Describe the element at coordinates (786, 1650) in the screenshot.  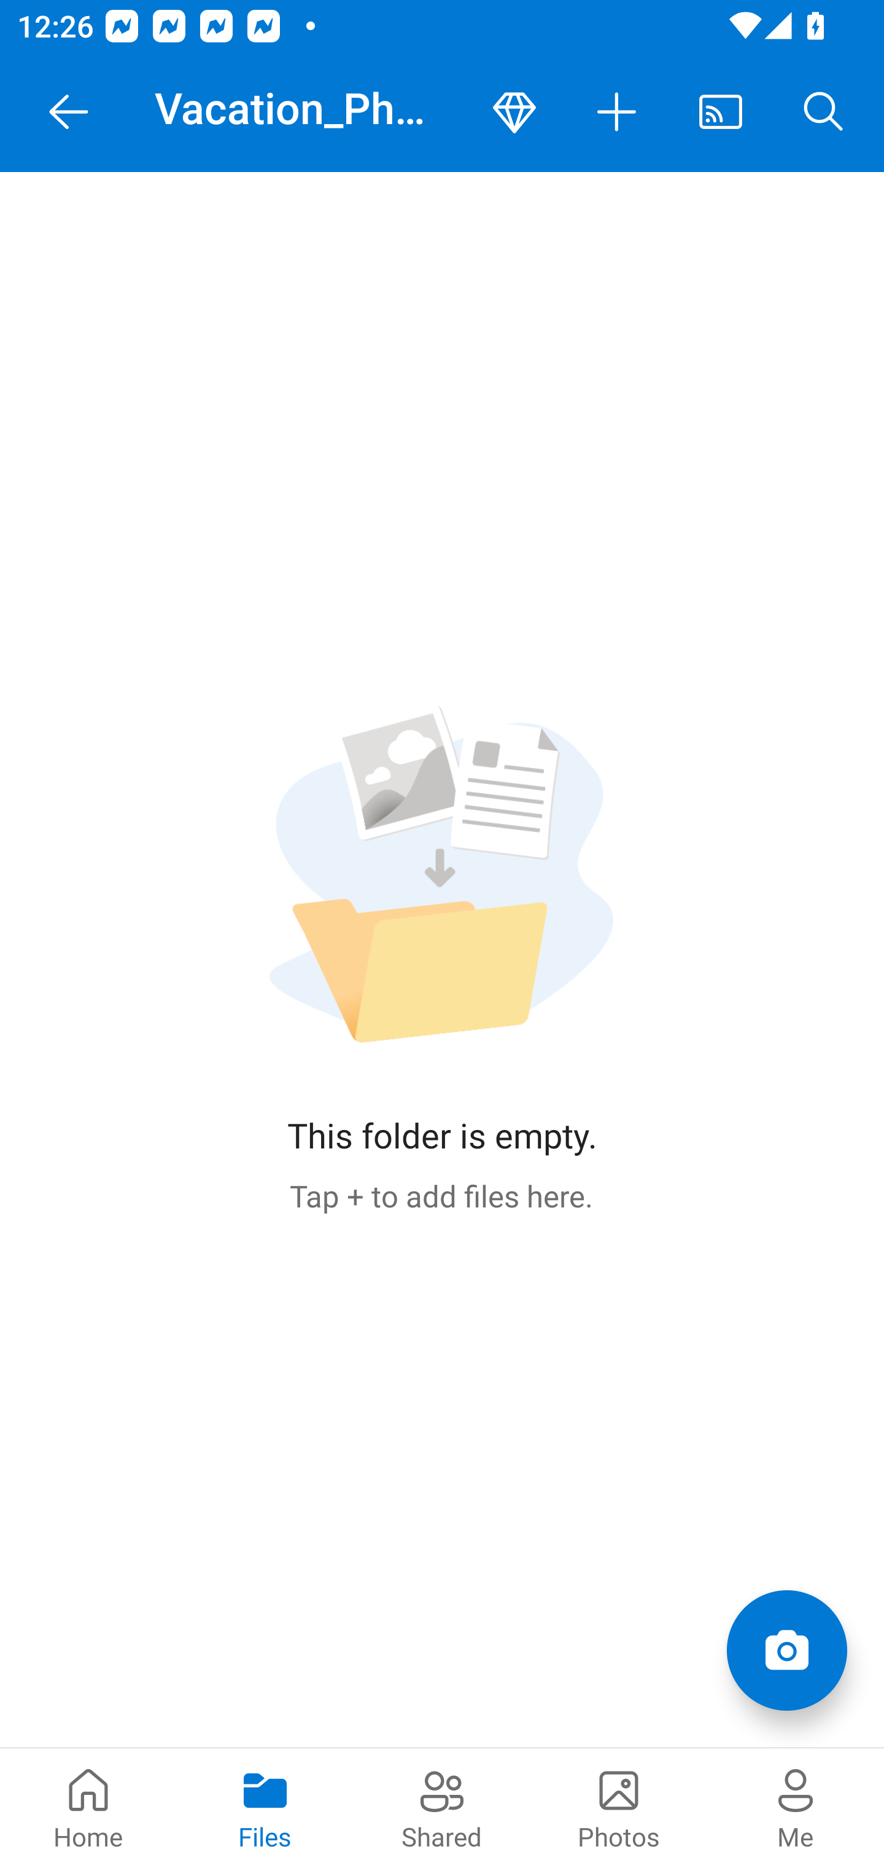
I see `Add items Scan` at that location.